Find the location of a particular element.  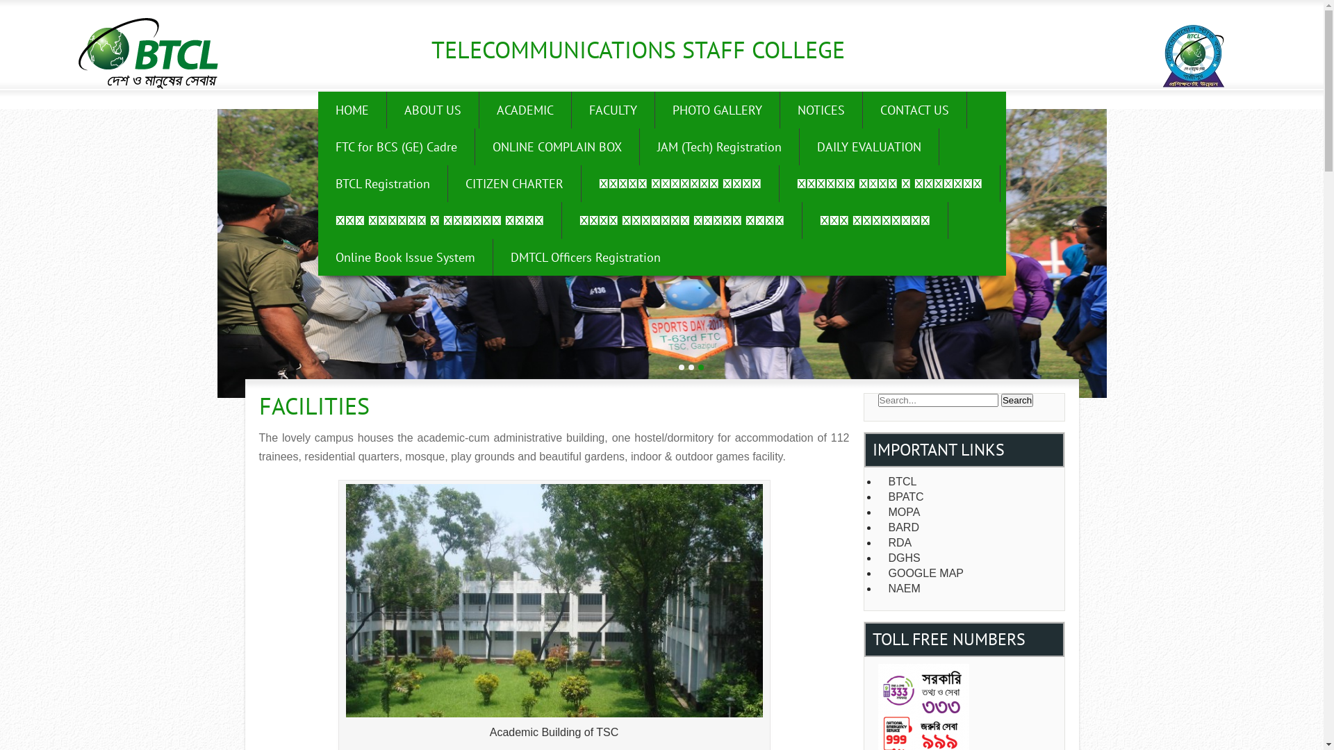

PHOTO GALLERY is located at coordinates (717, 110).